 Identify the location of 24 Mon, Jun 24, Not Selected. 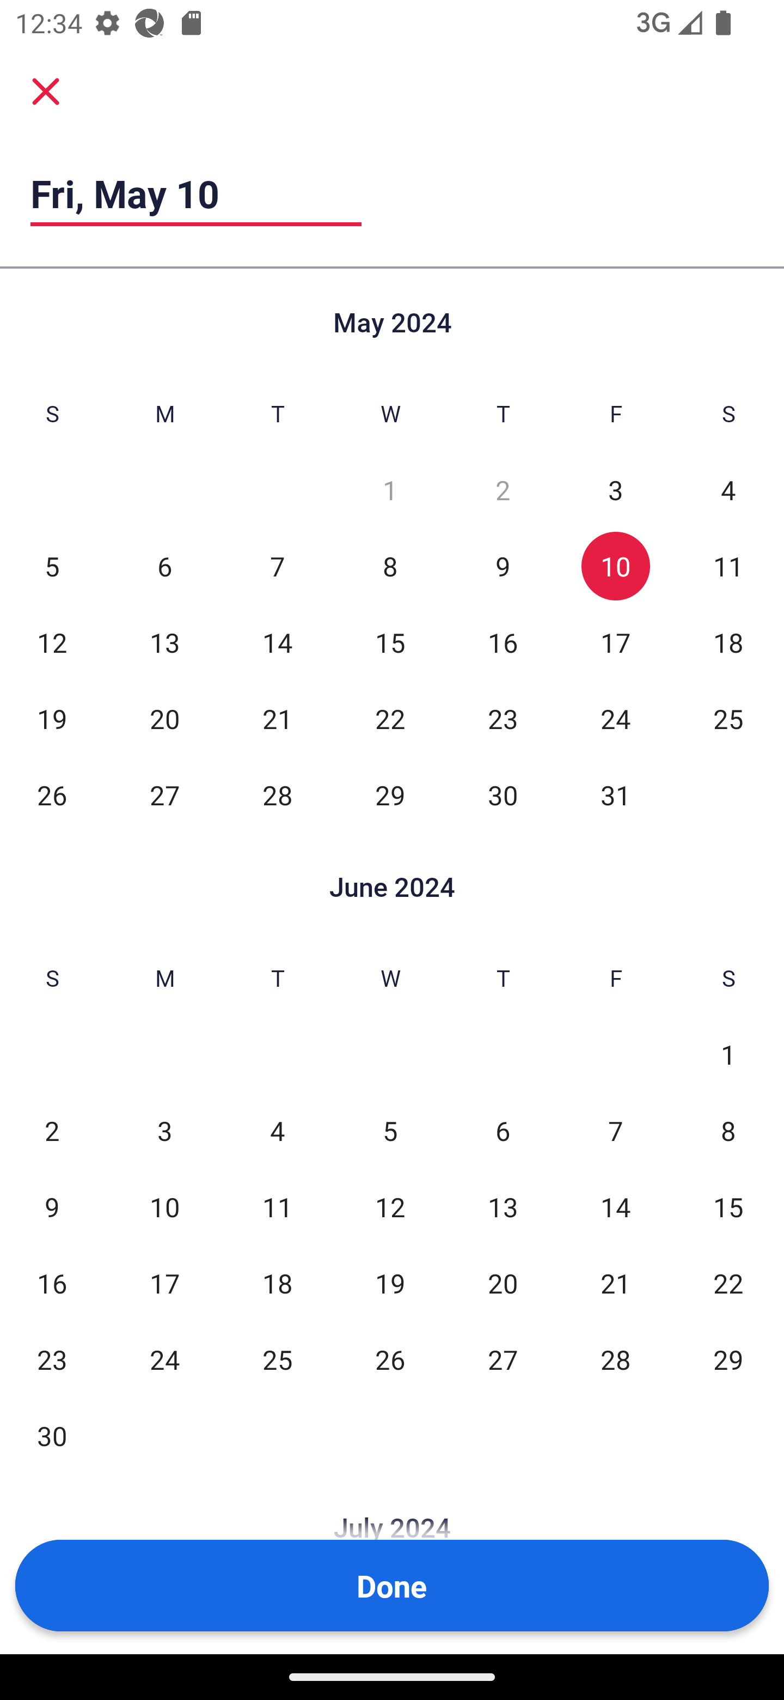
(164, 1359).